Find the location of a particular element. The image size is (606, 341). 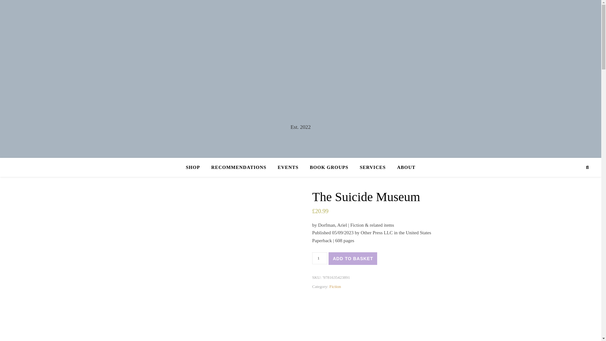

Heron Books is located at coordinates (300, 73).